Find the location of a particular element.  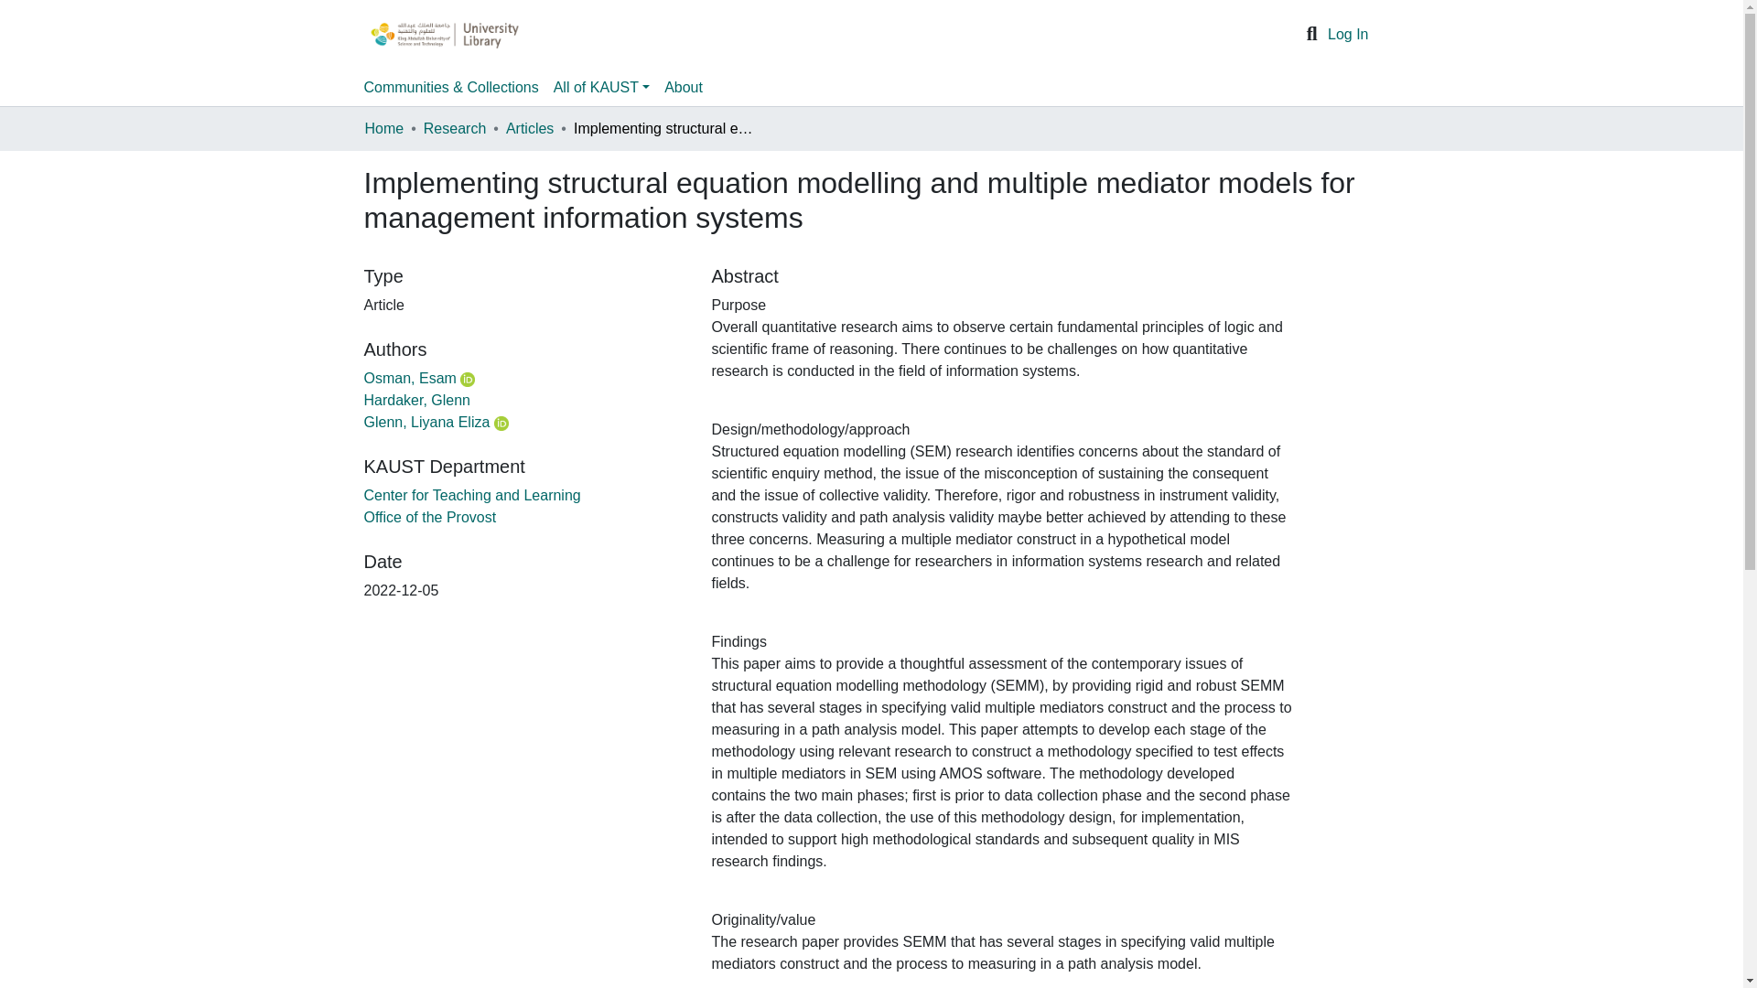

Research is located at coordinates (454, 128).